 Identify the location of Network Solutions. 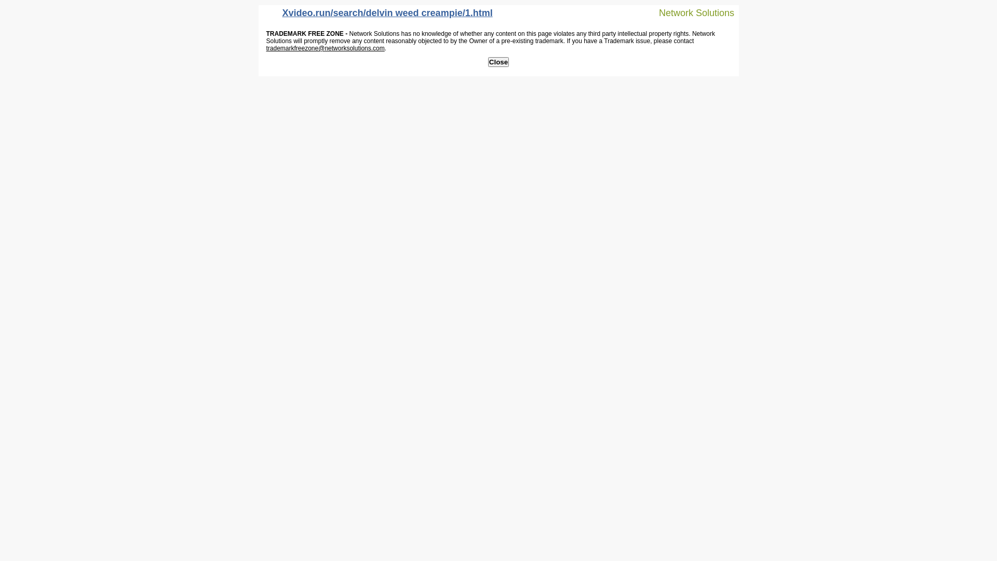
(690, 12).